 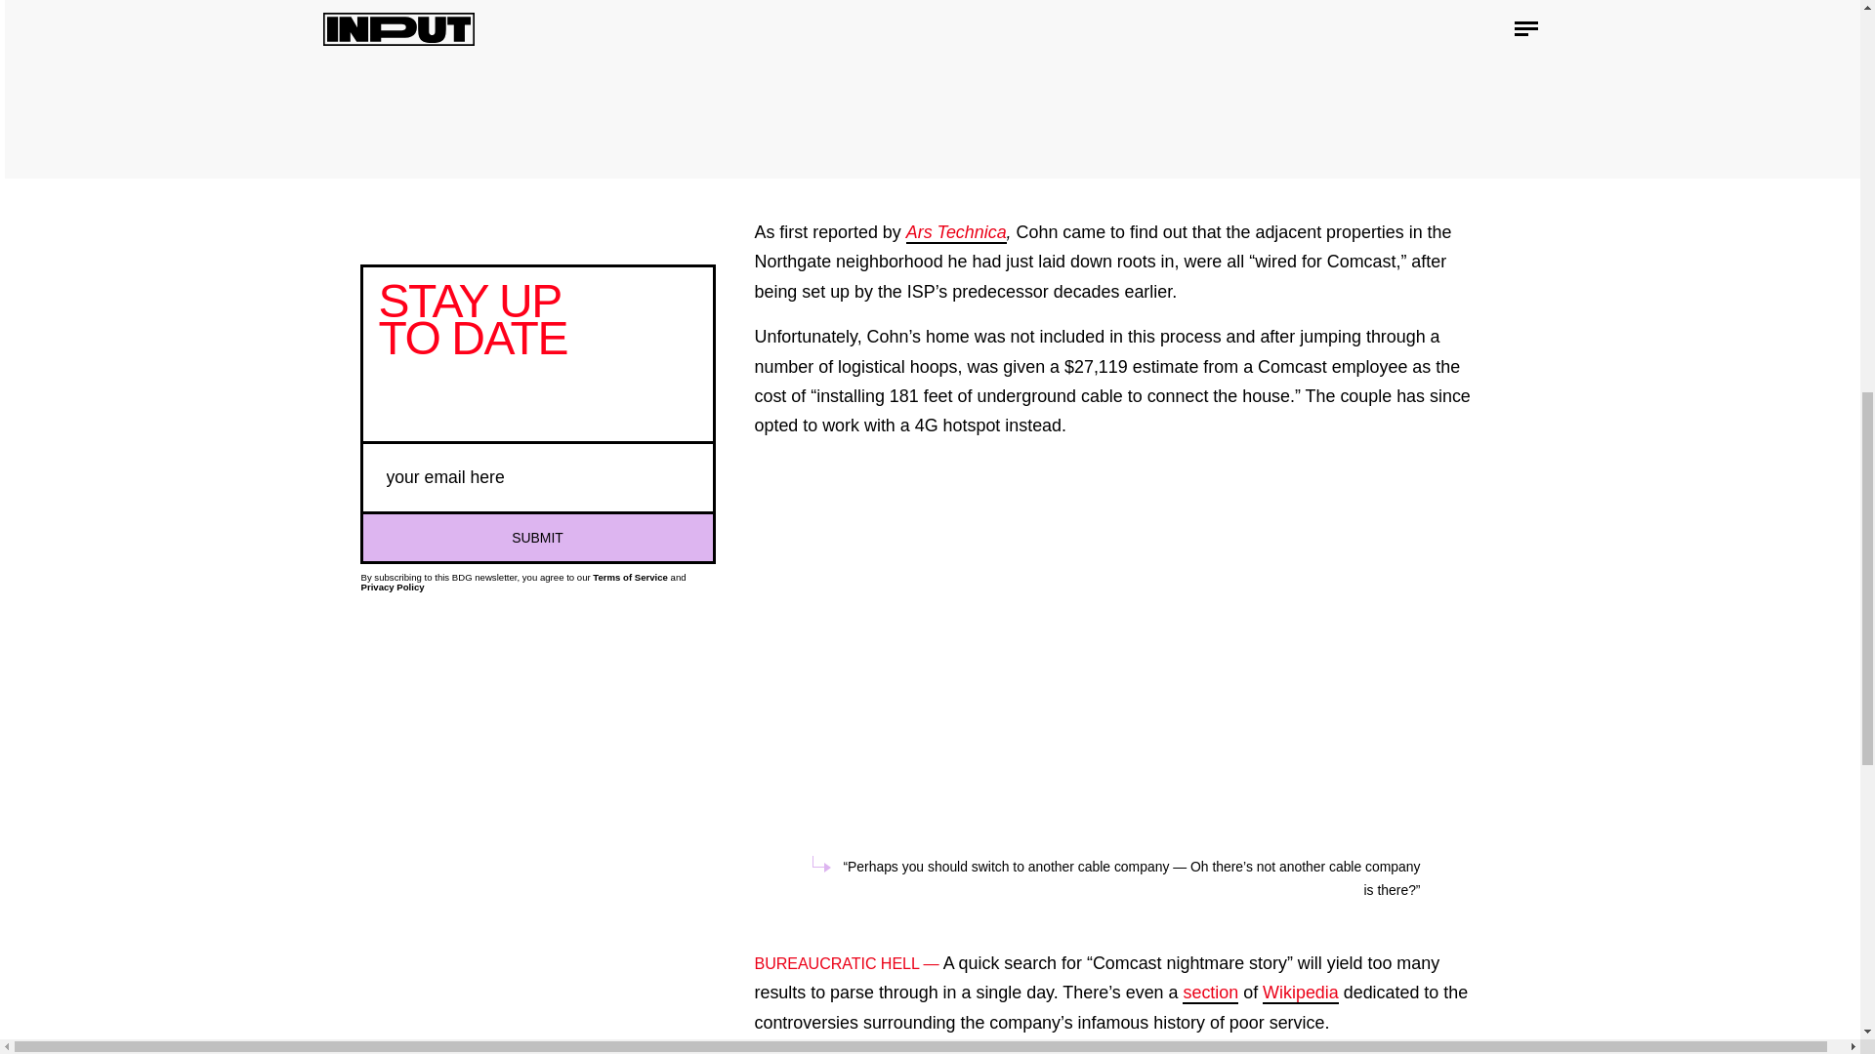 What do you see at coordinates (1210, 993) in the screenshot?
I see `section` at bounding box center [1210, 993].